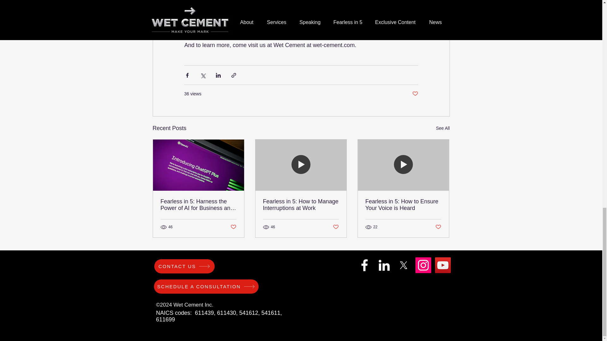 The image size is (607, 341). Describe the element at coordinates (415, 94) in the screenshot. I see `Post not marked as liked` at that location.